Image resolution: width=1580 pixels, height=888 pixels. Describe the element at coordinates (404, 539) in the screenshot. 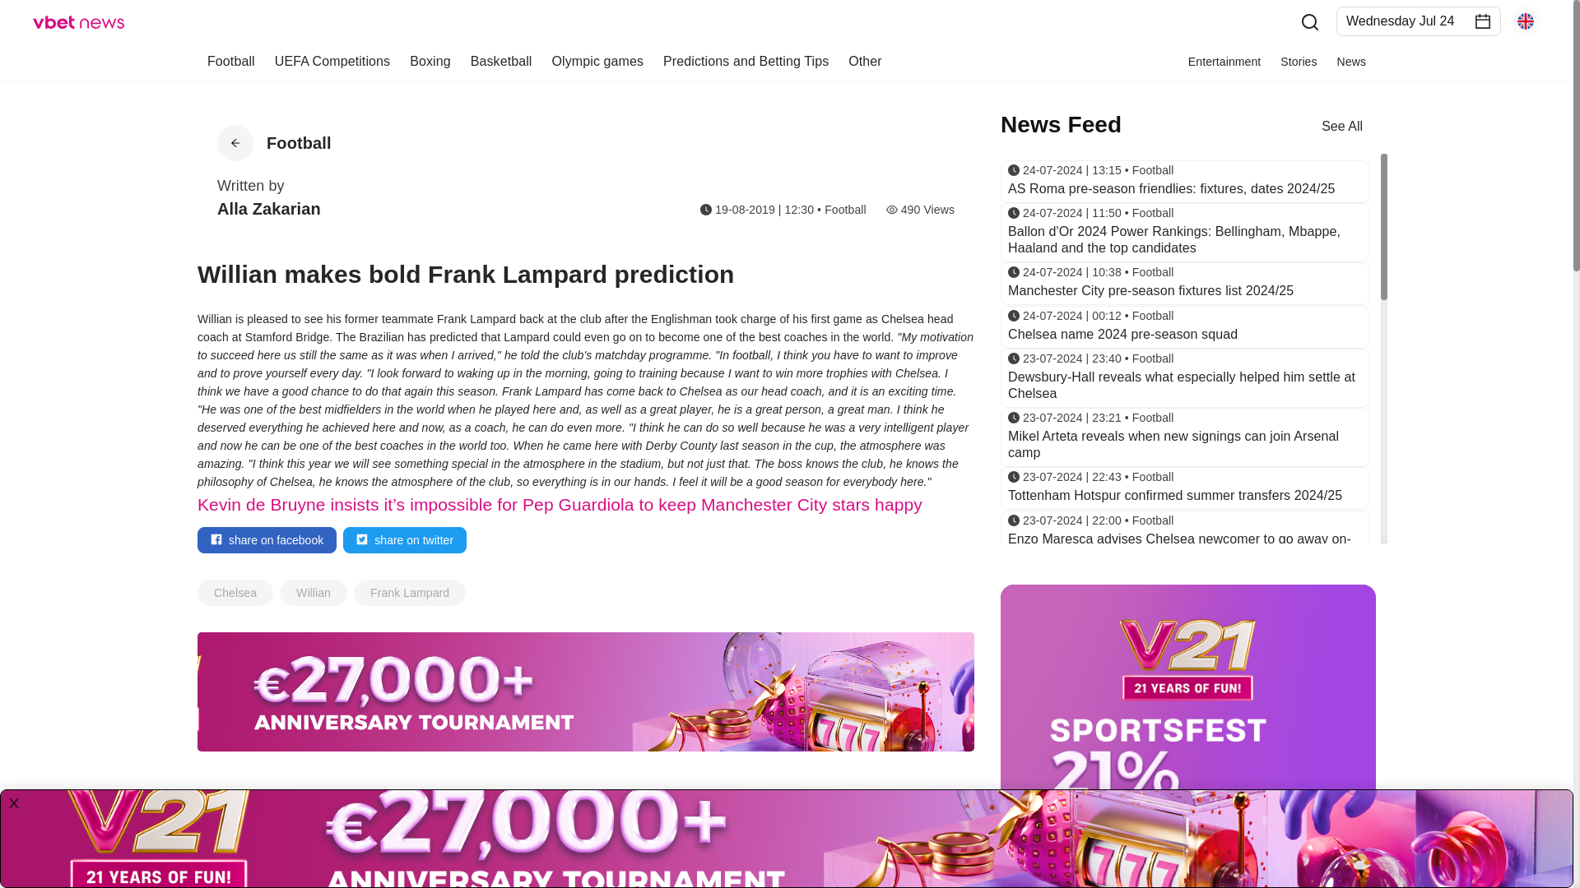

I see `share on twitter` at that location.